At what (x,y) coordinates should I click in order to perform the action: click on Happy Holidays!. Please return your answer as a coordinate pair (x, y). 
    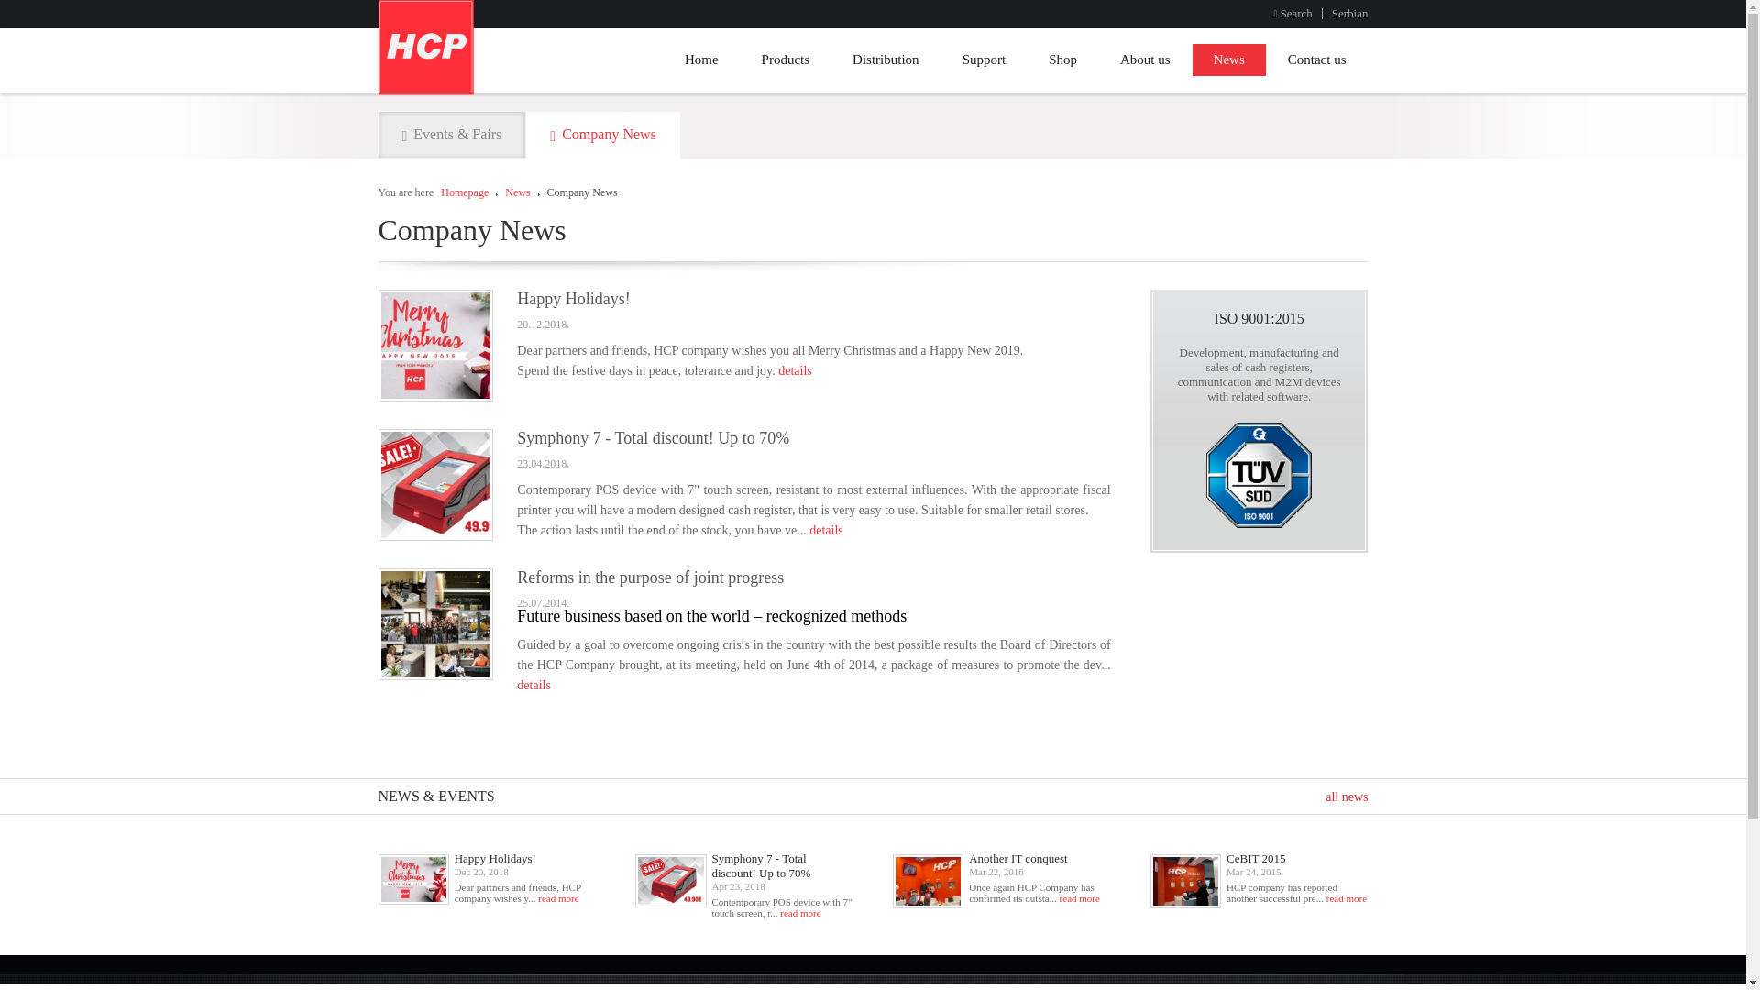
    Looking at the image, I should click on (495, 858).